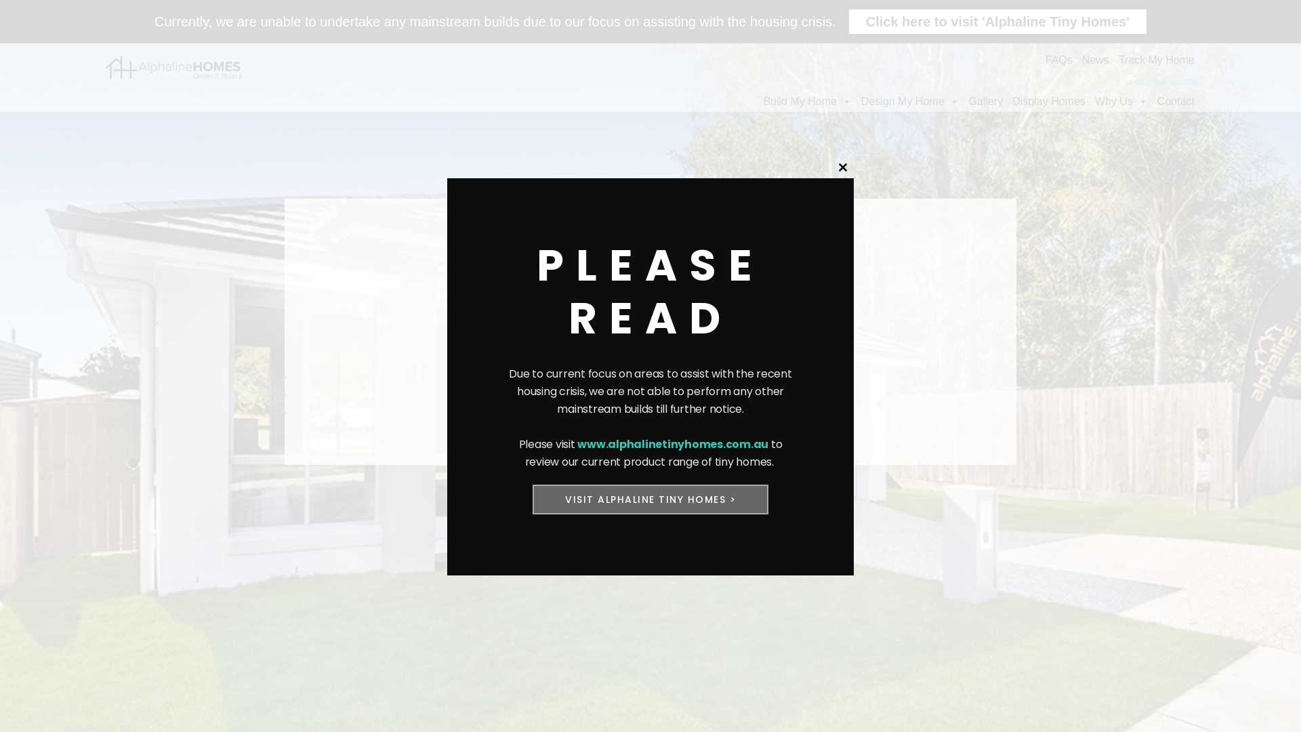  What do you see at coordinates (1059, 60) in the screenshot?
I see `FAQs` at bounding box center [1059, 60].